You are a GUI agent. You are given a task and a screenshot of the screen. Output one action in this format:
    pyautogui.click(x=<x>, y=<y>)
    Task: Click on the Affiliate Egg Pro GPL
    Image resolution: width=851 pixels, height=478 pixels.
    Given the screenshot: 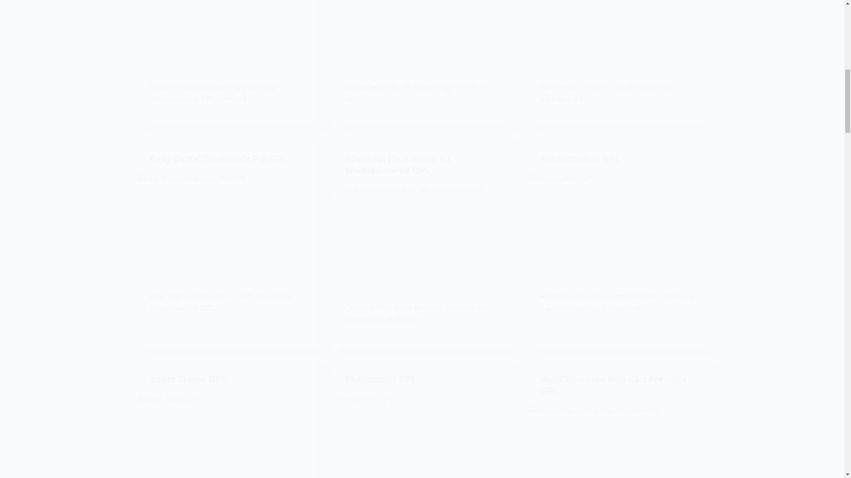 What is the action you would take?
    pyautogui.click(x=422, y=33)
    